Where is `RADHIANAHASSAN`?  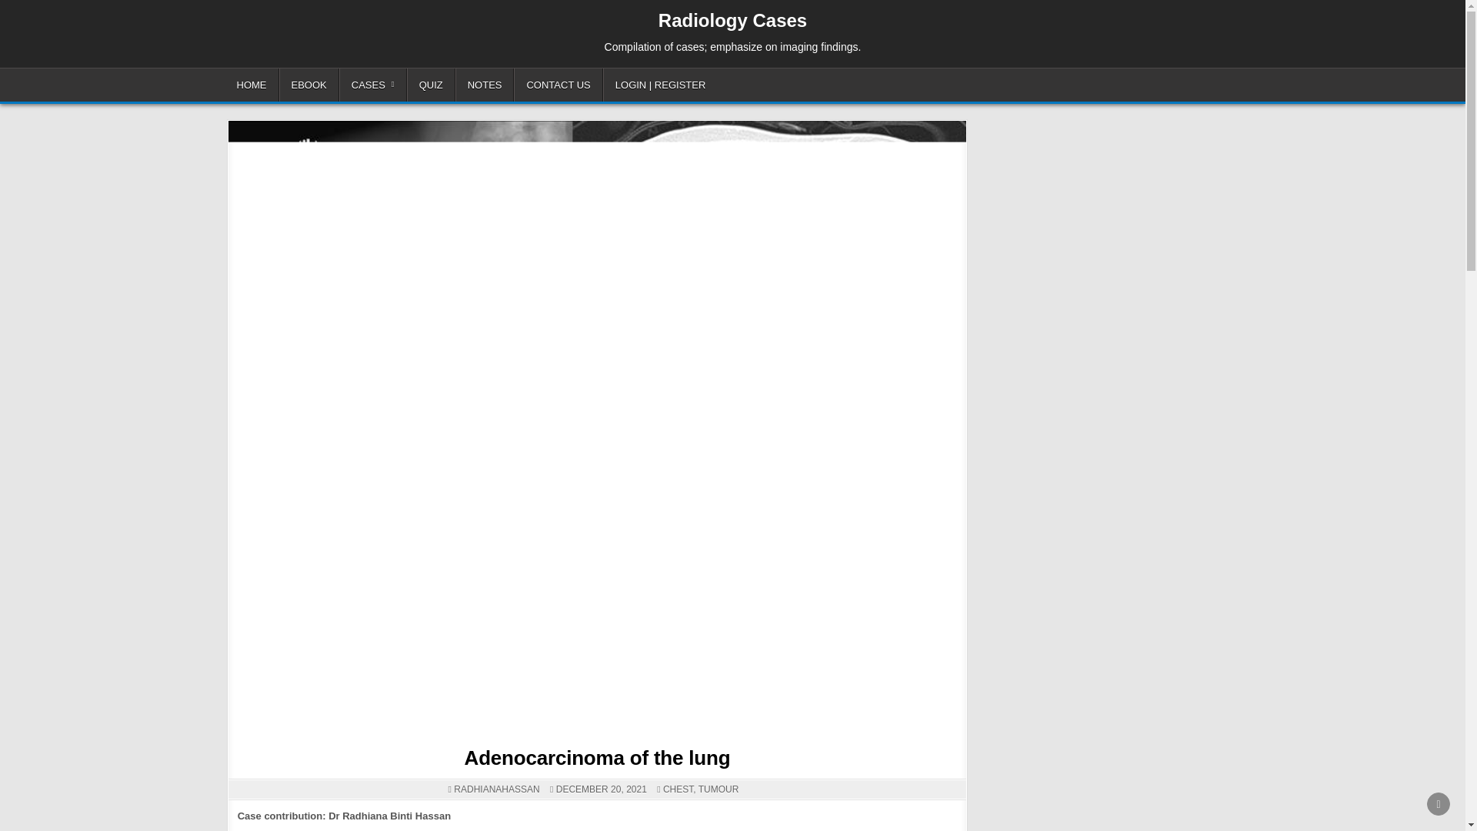 RADHIANAHASSAN is located at coordinates (495, 789).